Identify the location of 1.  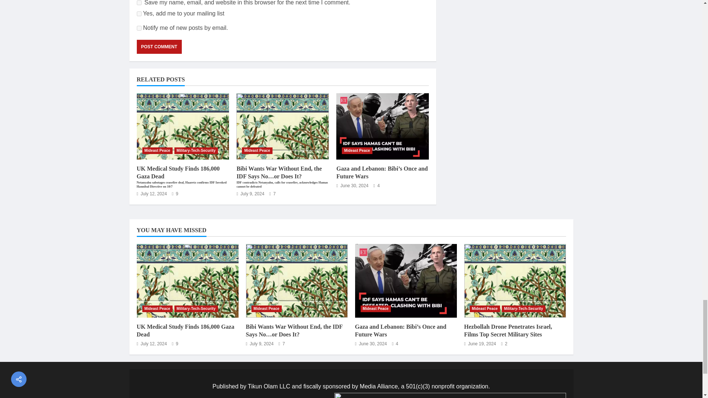
(139, 14).